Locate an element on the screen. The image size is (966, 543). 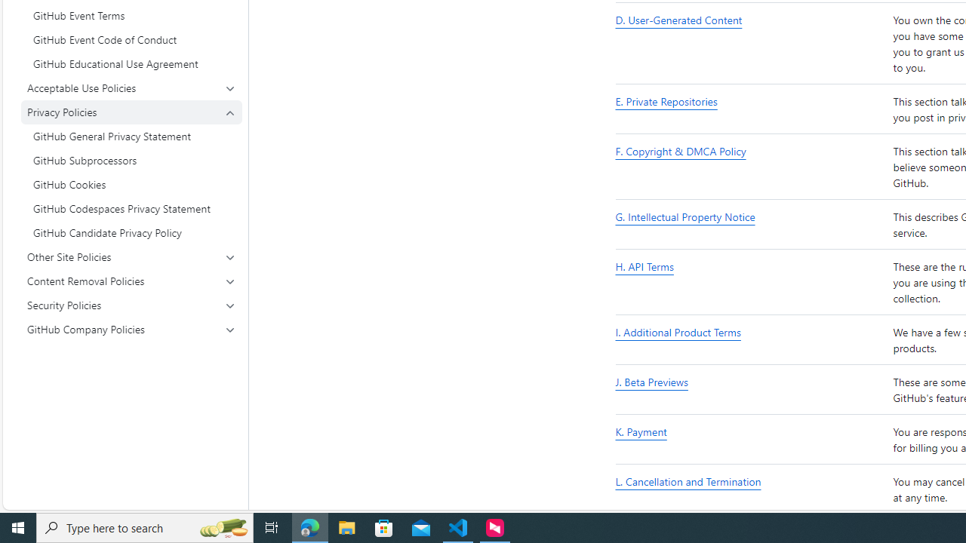
D. User-Generated Content is located at coordinates (752, 44).